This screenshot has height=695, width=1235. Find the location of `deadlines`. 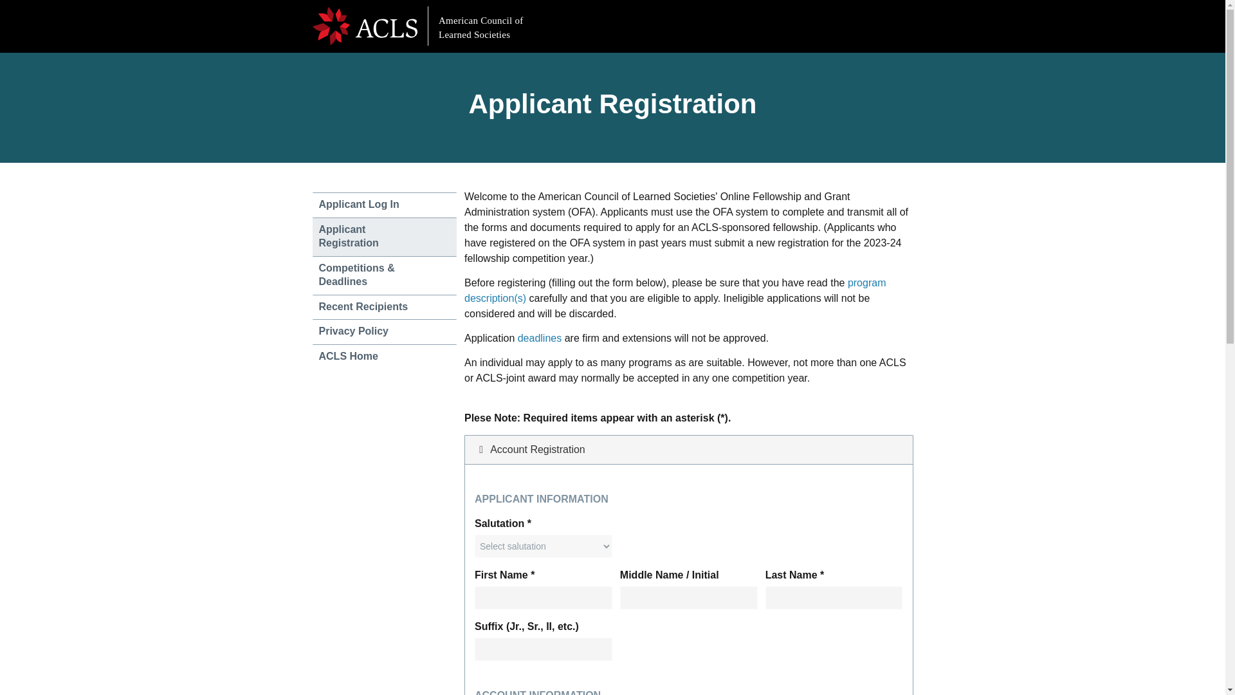

deadlines is located at coordinates (539, 338).